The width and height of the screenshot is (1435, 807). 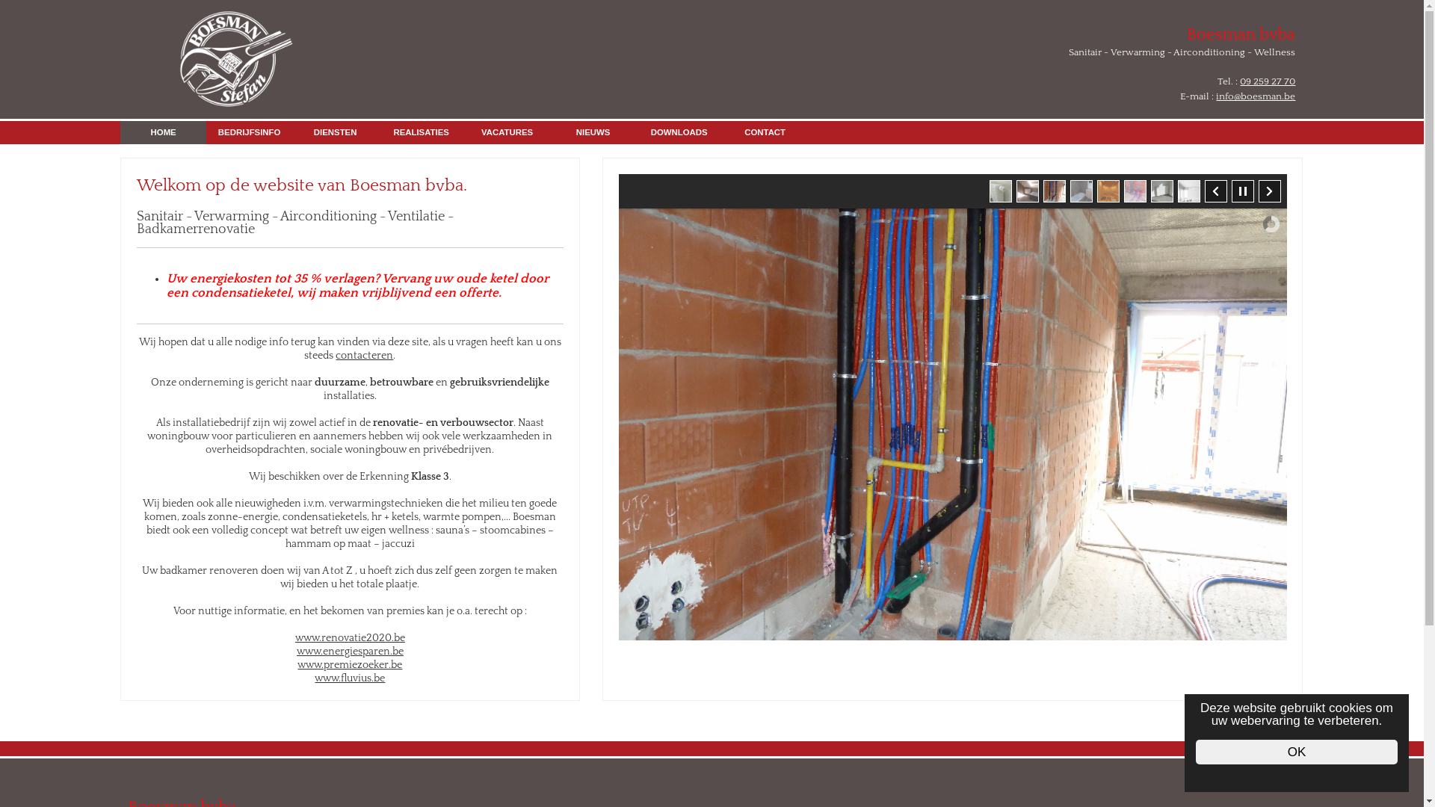 I want to click on DOWNLOADS, so click(x=679, y=133).